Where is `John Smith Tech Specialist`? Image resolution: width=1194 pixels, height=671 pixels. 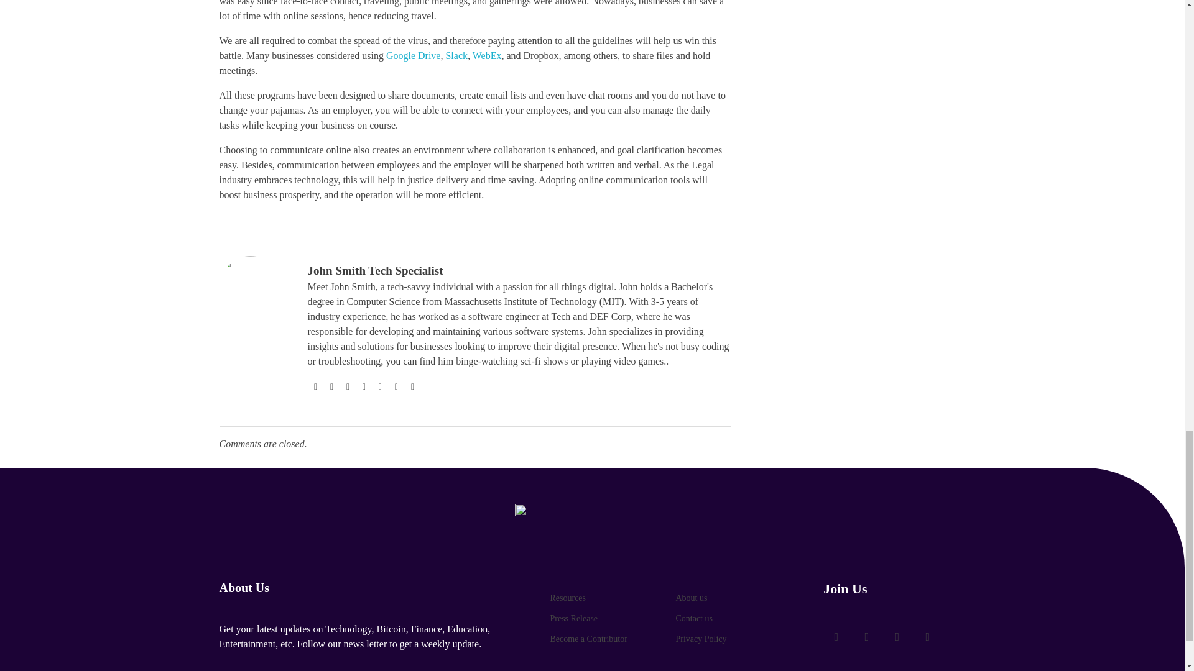
John Smith Tech Specialist is located at coordinates (374, 271).